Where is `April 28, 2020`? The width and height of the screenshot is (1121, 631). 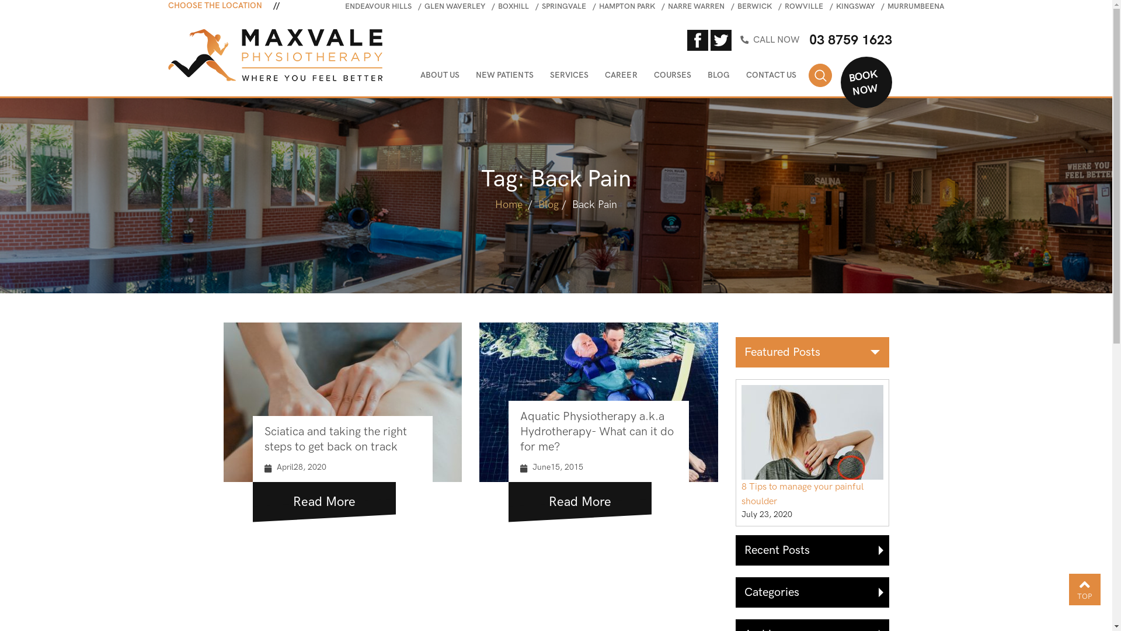
April 28, 2020 is located at coordinates (671, 453).